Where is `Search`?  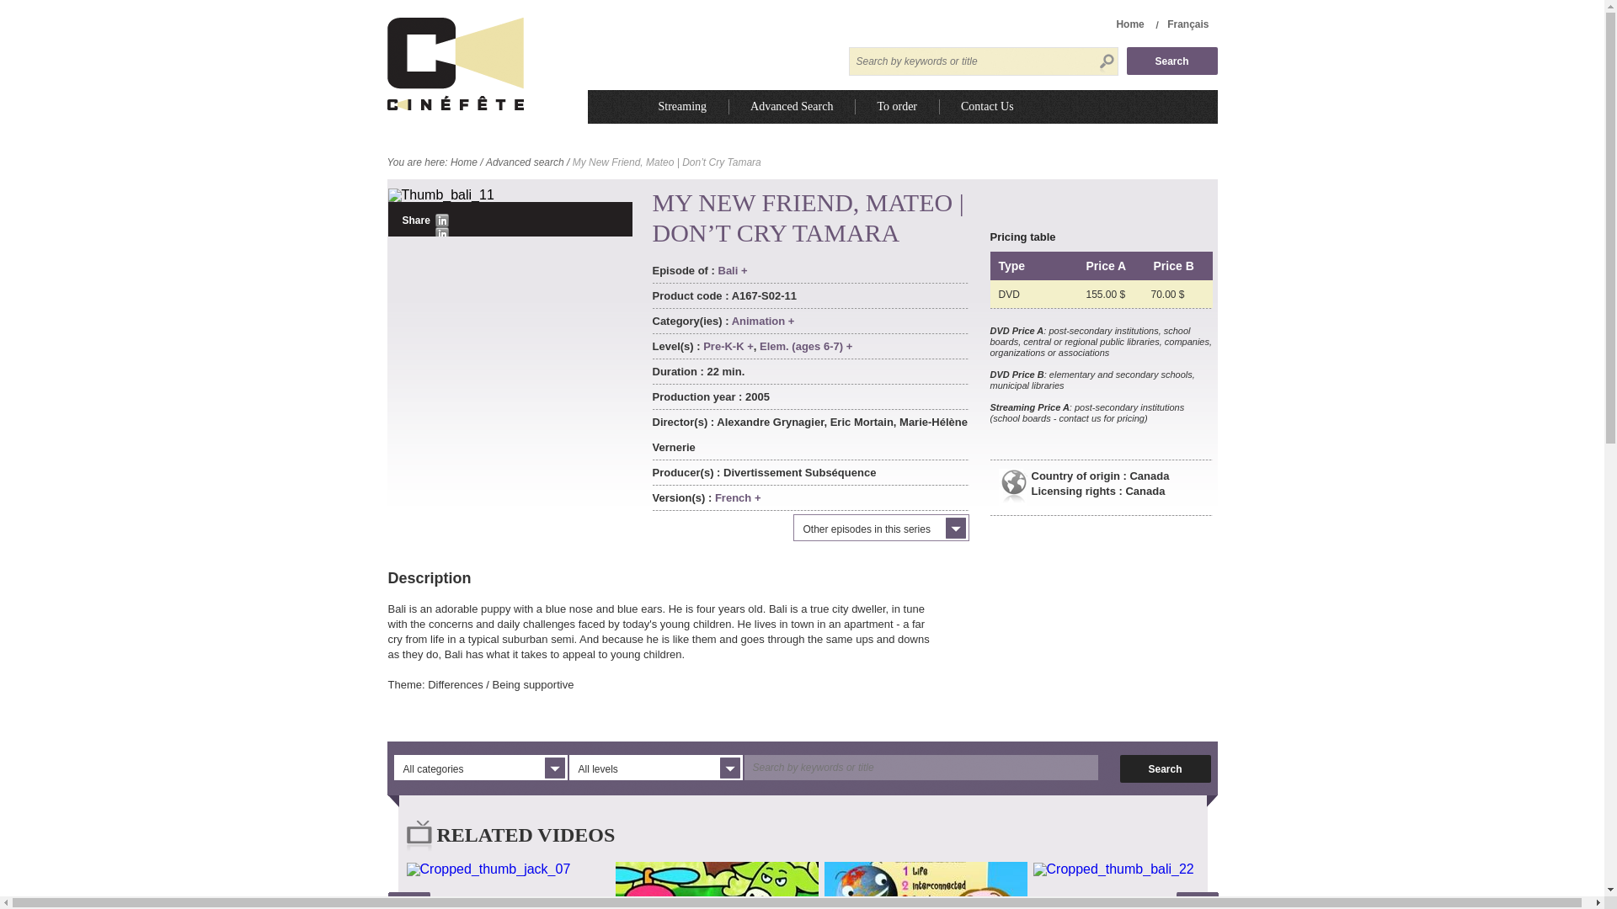 Search is located at coordinates (1166, 768).